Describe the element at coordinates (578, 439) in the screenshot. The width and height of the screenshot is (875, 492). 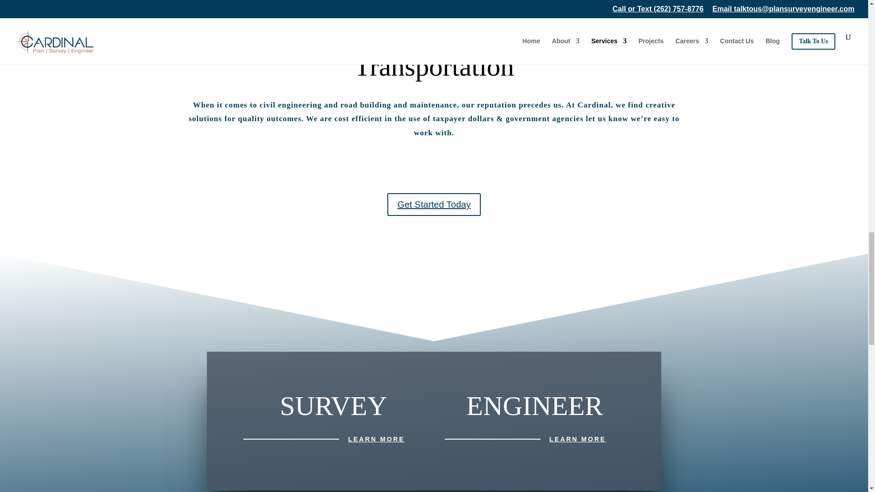
I see `LEARN MORE` at that location.